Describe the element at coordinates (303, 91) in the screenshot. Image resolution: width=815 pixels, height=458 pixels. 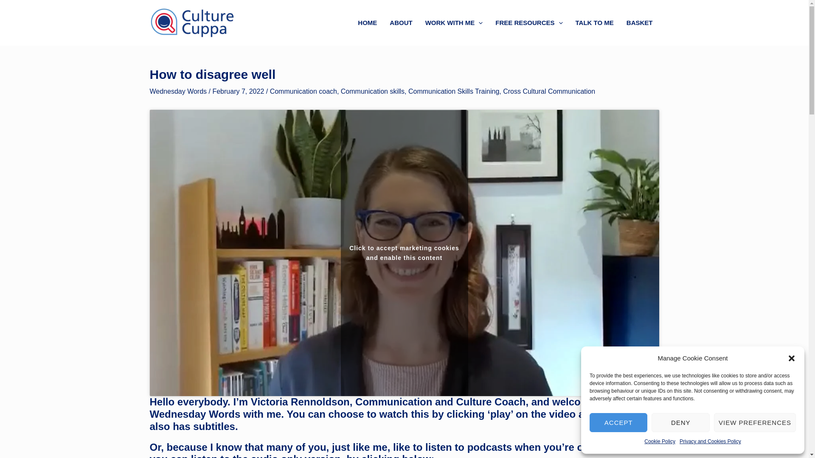
I see `Communication coach` at that location.